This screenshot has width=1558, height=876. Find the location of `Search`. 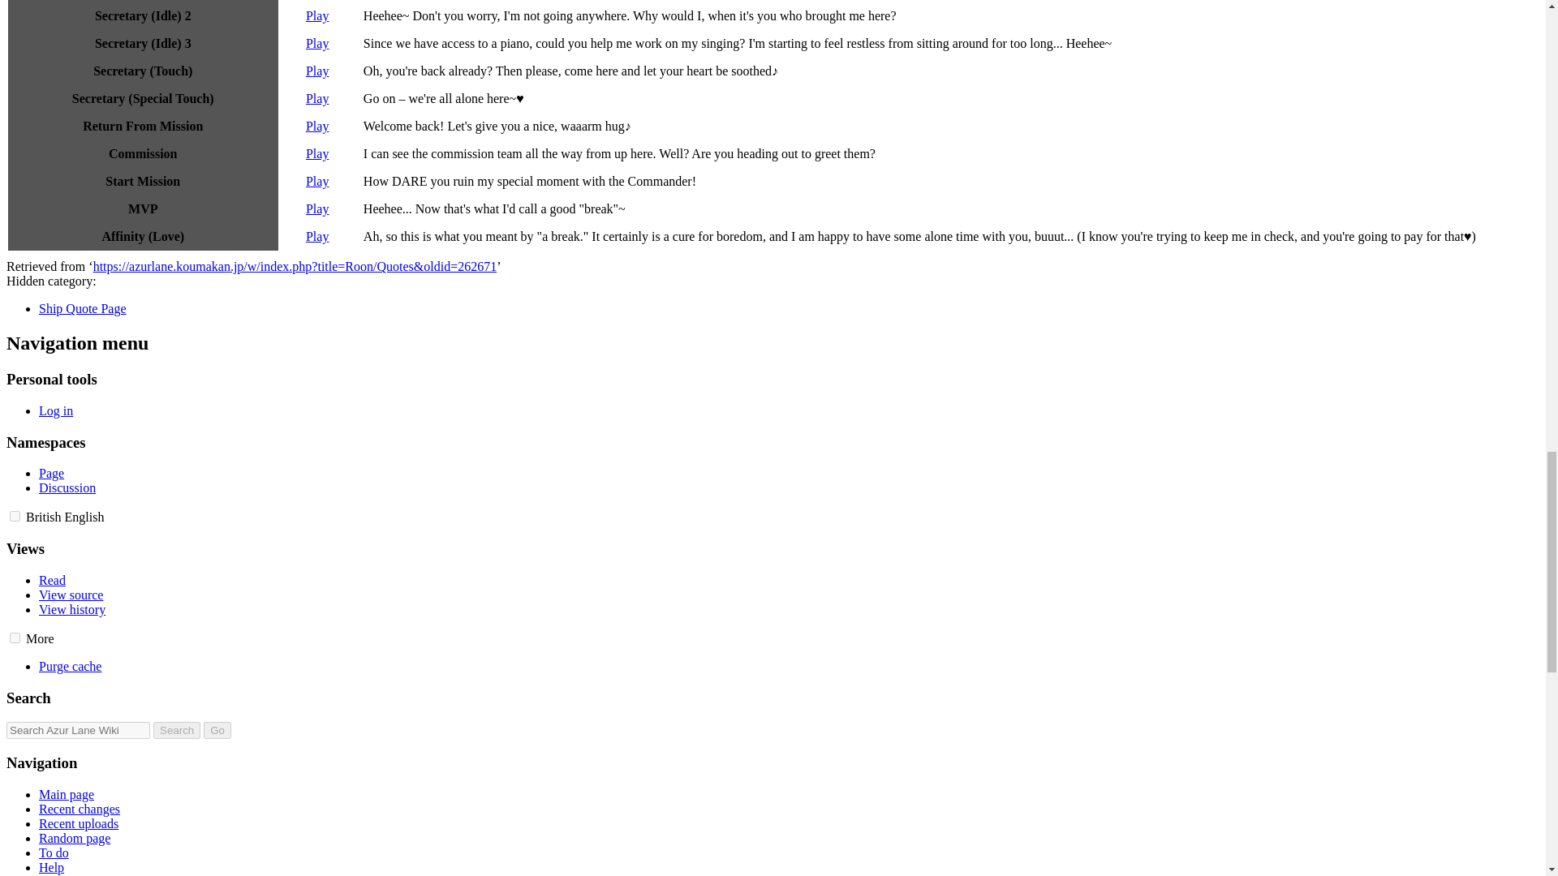

Search is located at coordinates (177, 730).